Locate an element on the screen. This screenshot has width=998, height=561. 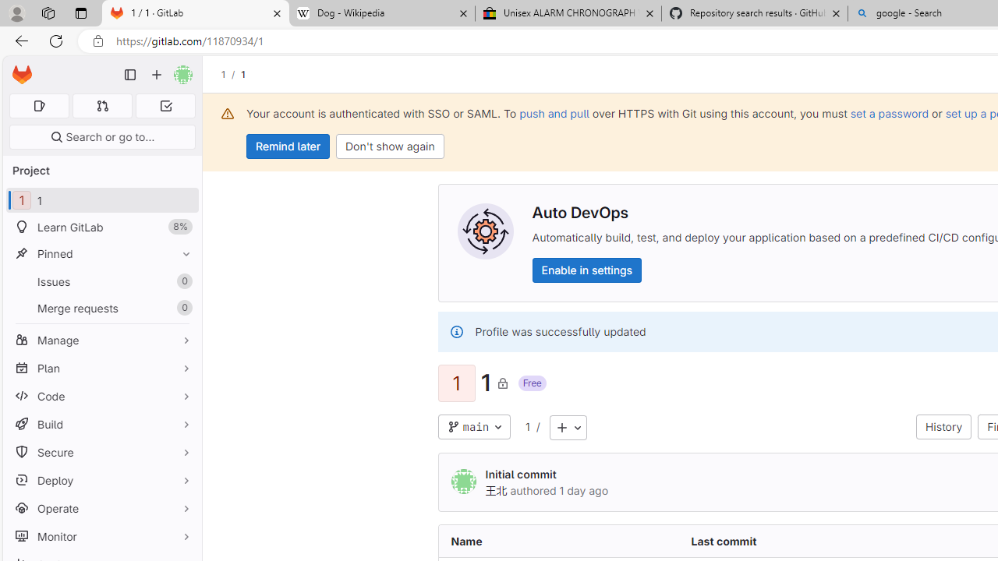
Add to tree is located at coordinates (568, 427).